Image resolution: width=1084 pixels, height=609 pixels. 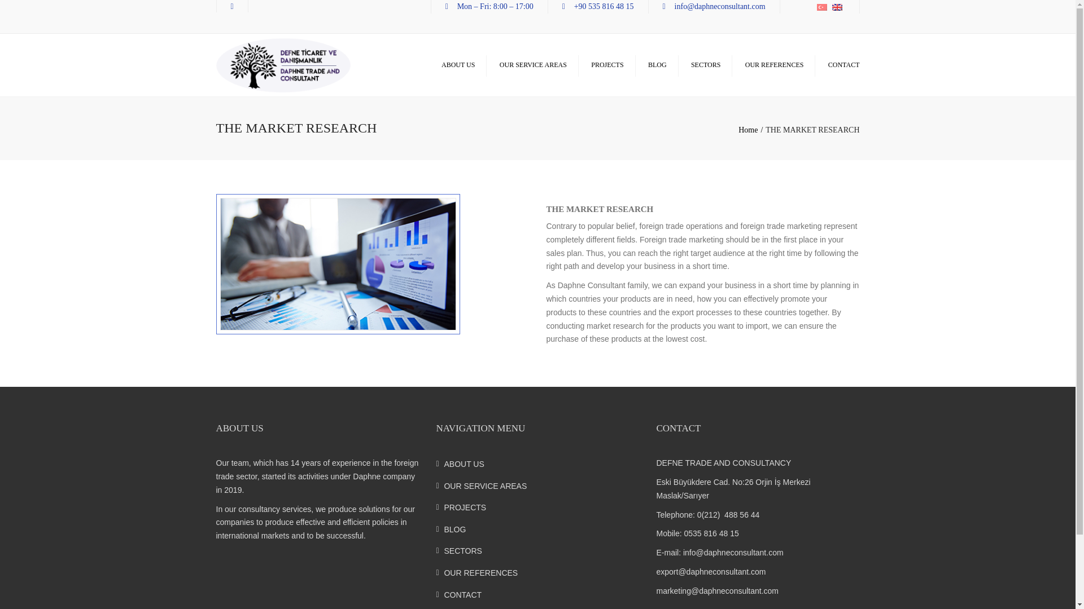 I want to click on OUR REFERENCES, so click(x=775, y=65).